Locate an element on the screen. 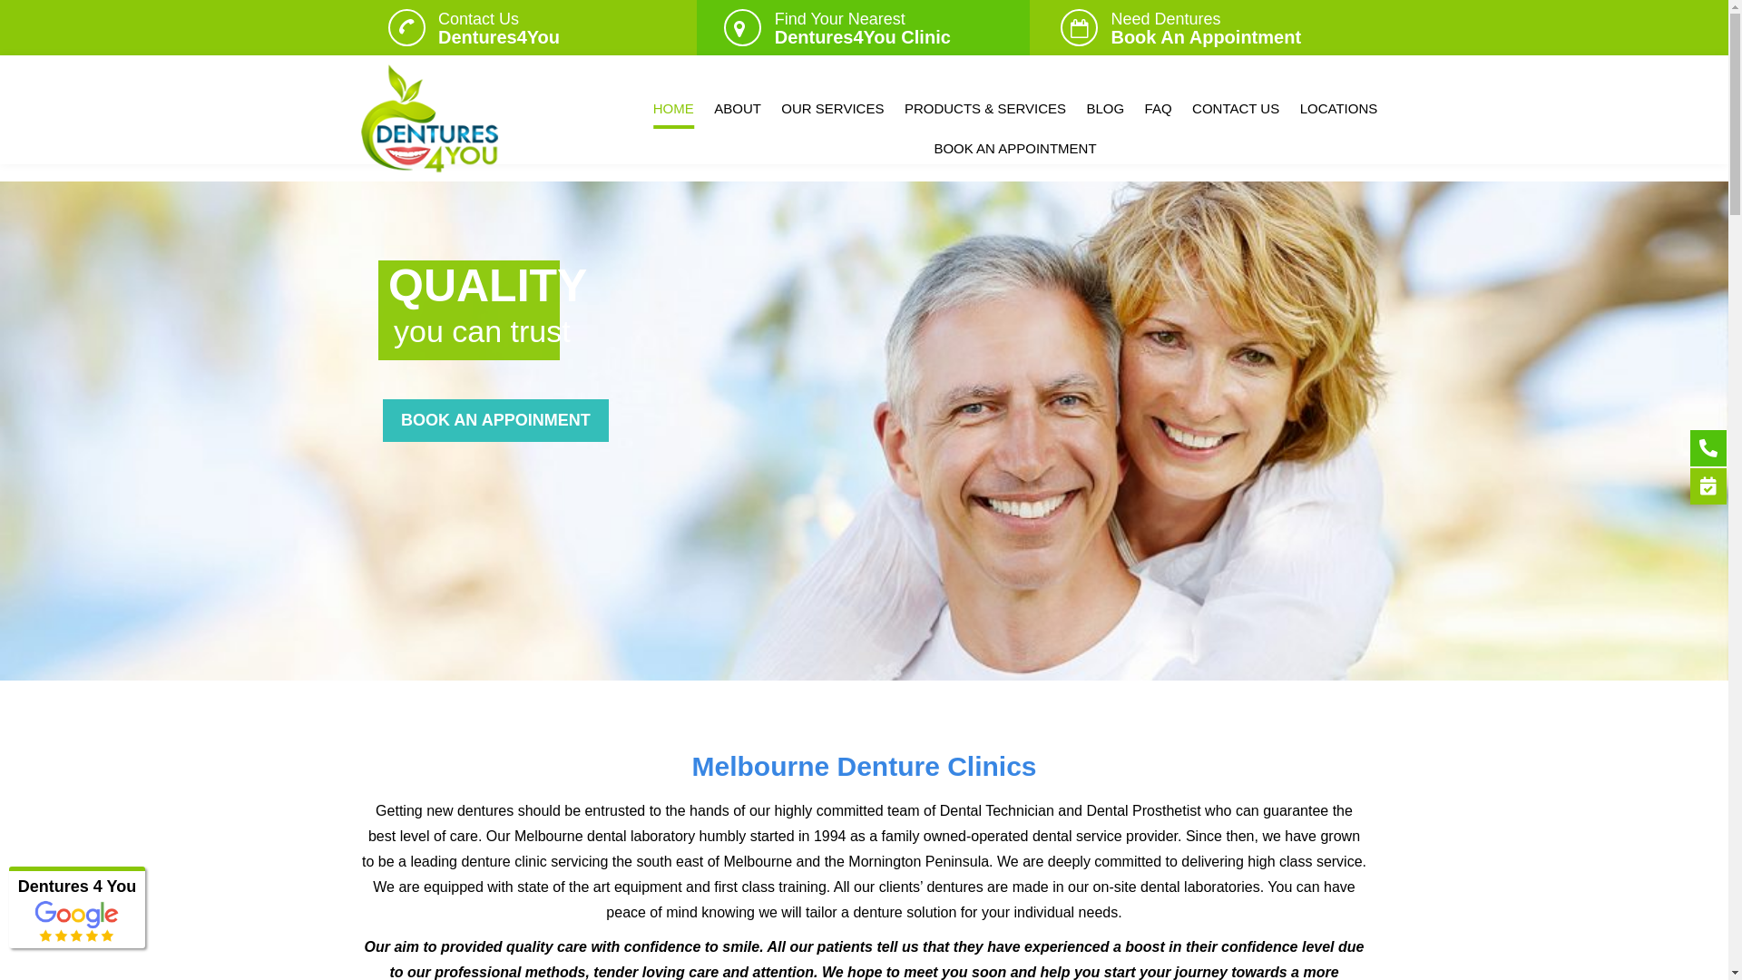 The image size is (1742, 980). BLOG is located at coordinates (1105, 109).